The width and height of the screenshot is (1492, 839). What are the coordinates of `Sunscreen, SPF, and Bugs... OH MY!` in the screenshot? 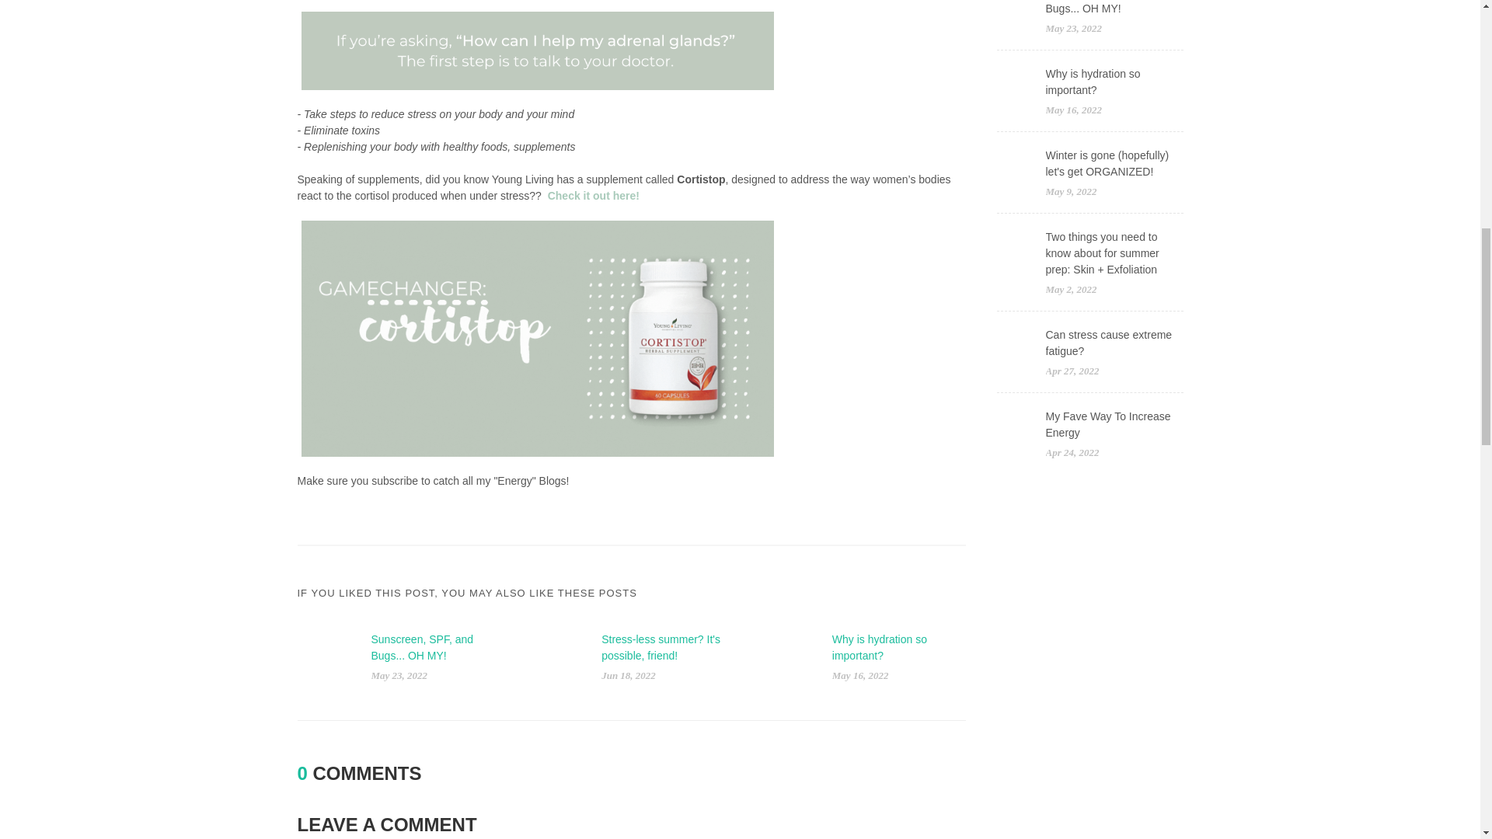 It's located at (423, 648).